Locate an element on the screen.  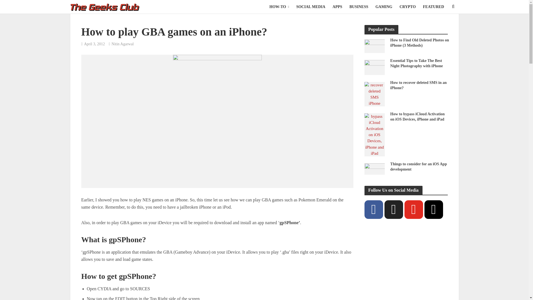
Facebook is located at coordinates (373, 209).